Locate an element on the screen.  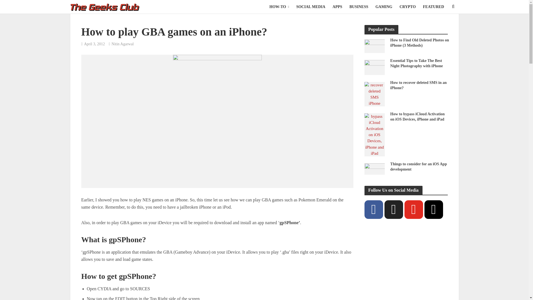
Facebook is located at coordinates (373, 209).